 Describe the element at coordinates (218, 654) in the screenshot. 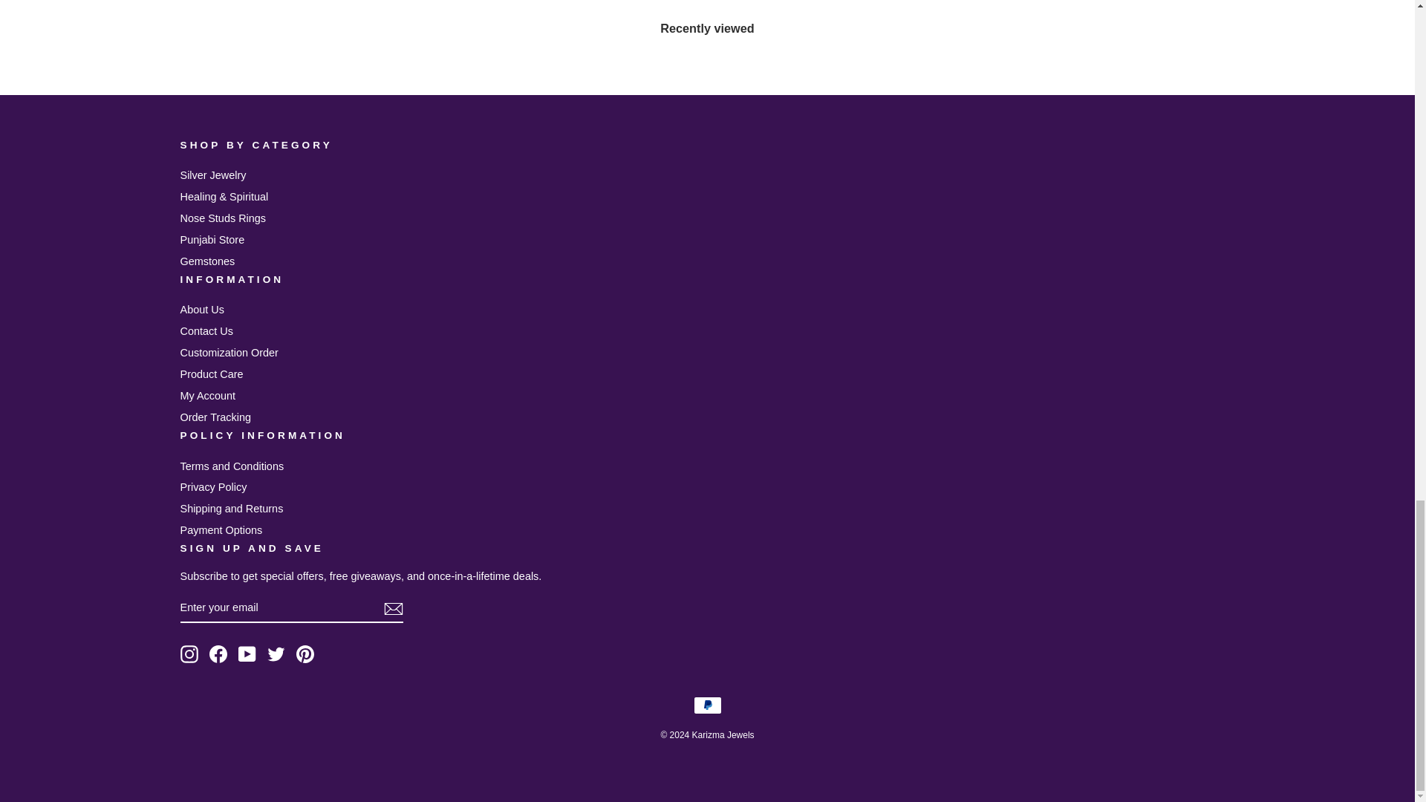

I see `Karizma Jewels on Facebook` at that location.